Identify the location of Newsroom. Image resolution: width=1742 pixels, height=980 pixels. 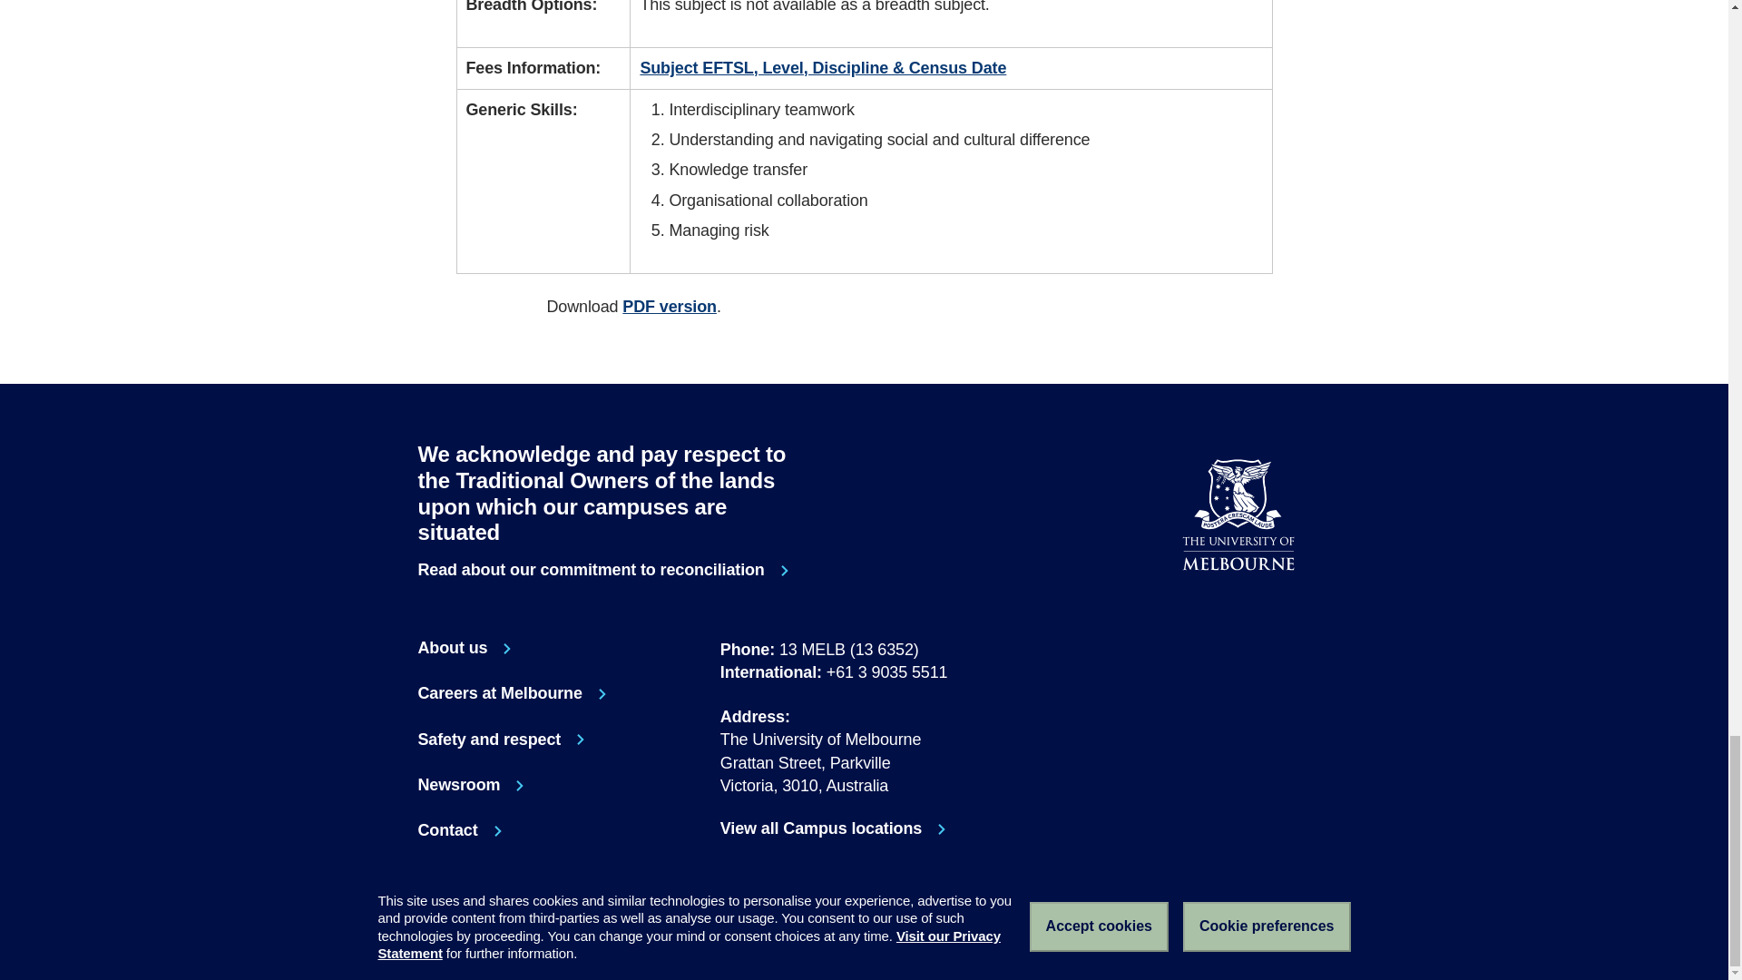
(1183, 616).